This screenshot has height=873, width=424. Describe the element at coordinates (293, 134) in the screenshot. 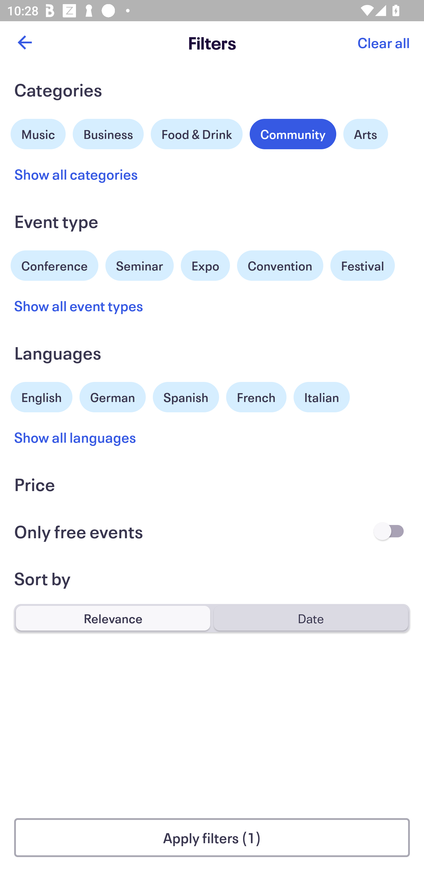

I see `Community` at that location.